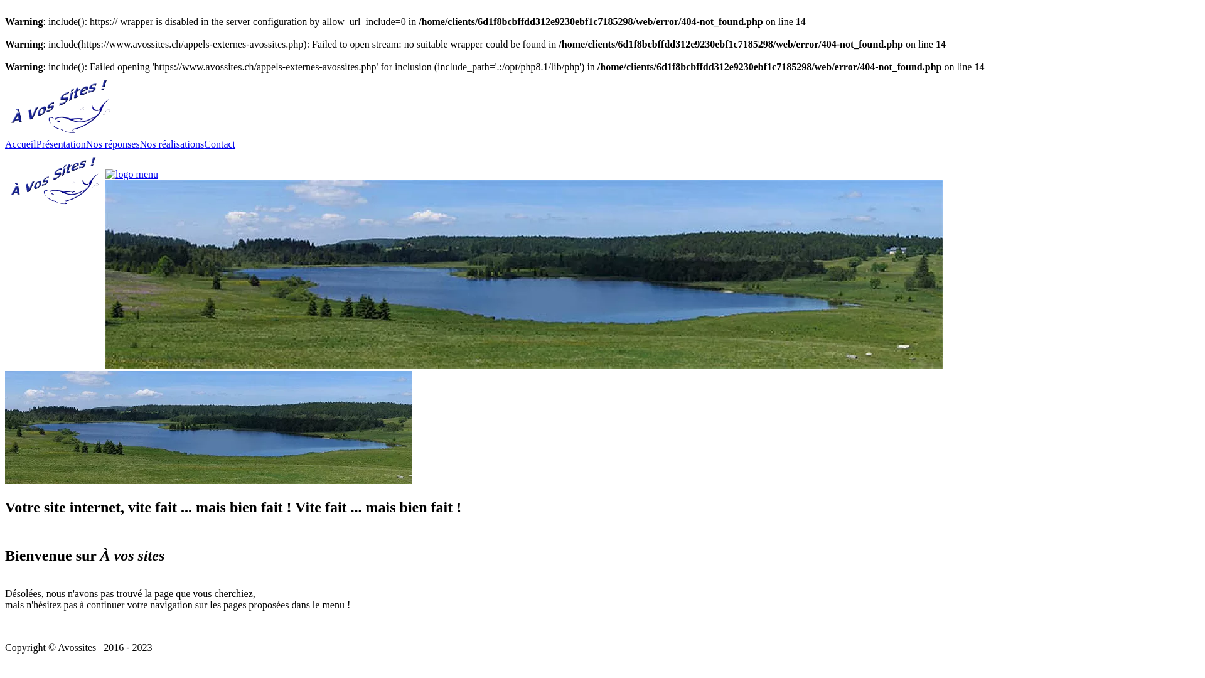 This screenshot has width=1205, height=678. What do you see at coordinates (220, 144) in the screenshot?
I see `Contact` at bounding box center [220, 144].